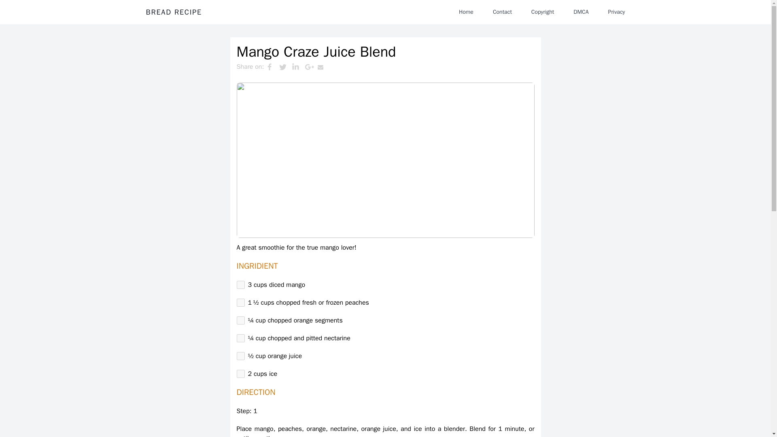 The image size is (777, 437). Describe the element at coordinates (240, 320) in the screenshot. I see `on` at that location.